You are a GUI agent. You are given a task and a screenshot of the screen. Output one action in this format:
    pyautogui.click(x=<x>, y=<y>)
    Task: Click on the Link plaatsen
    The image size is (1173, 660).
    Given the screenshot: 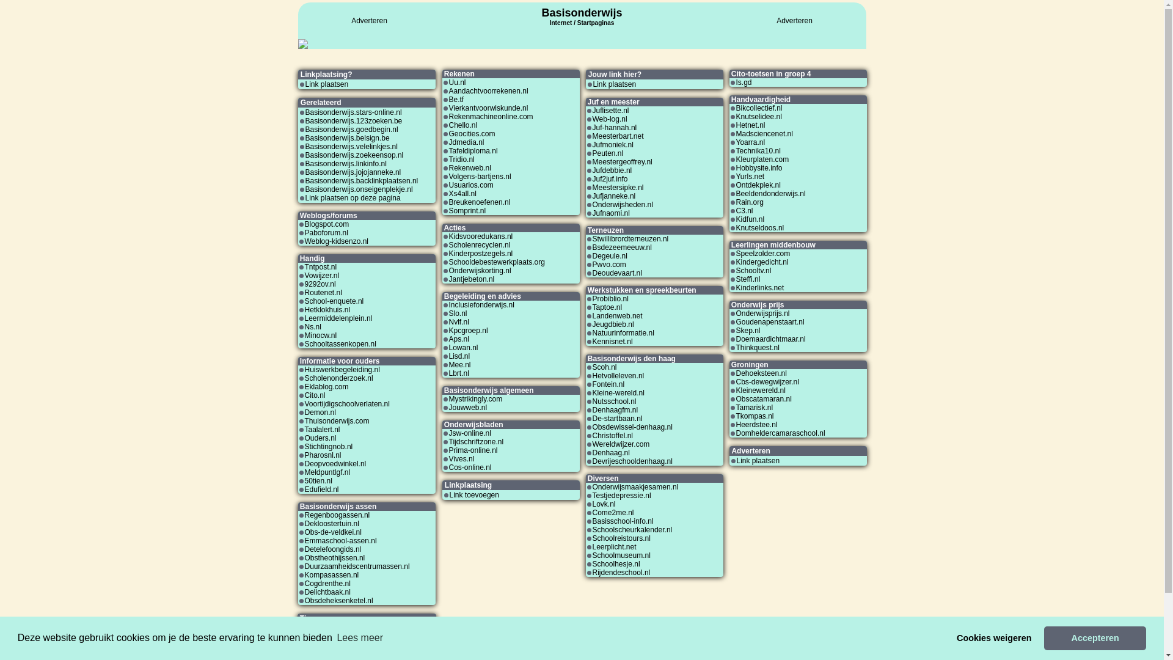 What is the action you would take?
    pyautogui.click(x=327, y=84)
    